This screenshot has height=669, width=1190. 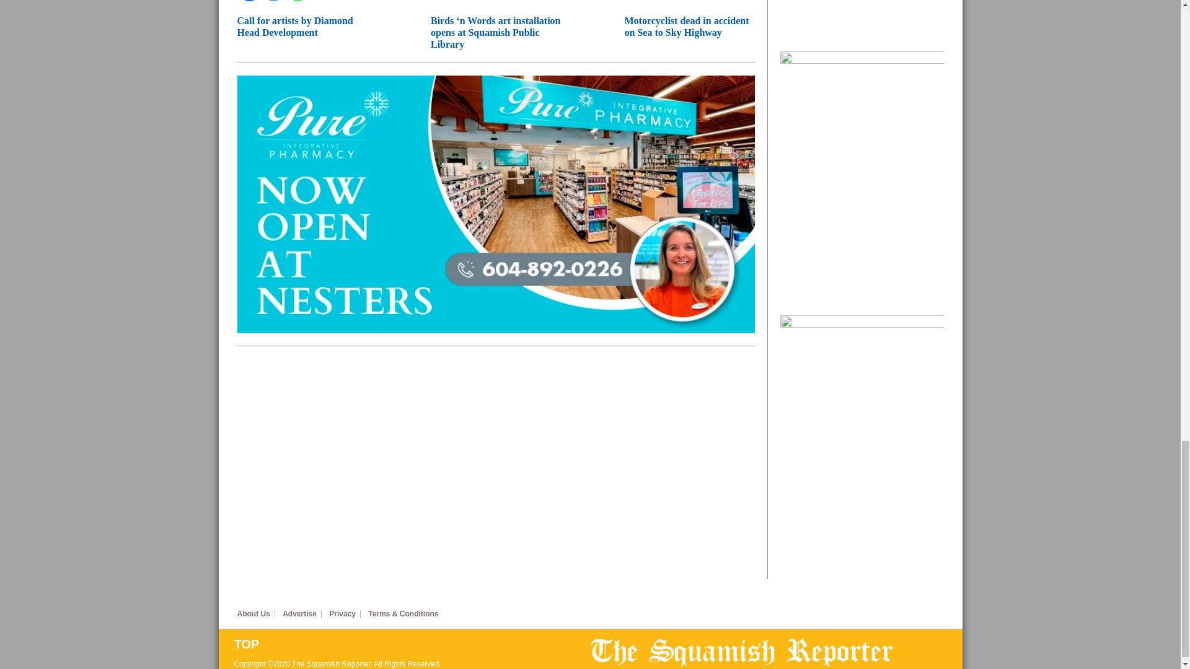 I want to click on TOP, so click(x=412, y=644).